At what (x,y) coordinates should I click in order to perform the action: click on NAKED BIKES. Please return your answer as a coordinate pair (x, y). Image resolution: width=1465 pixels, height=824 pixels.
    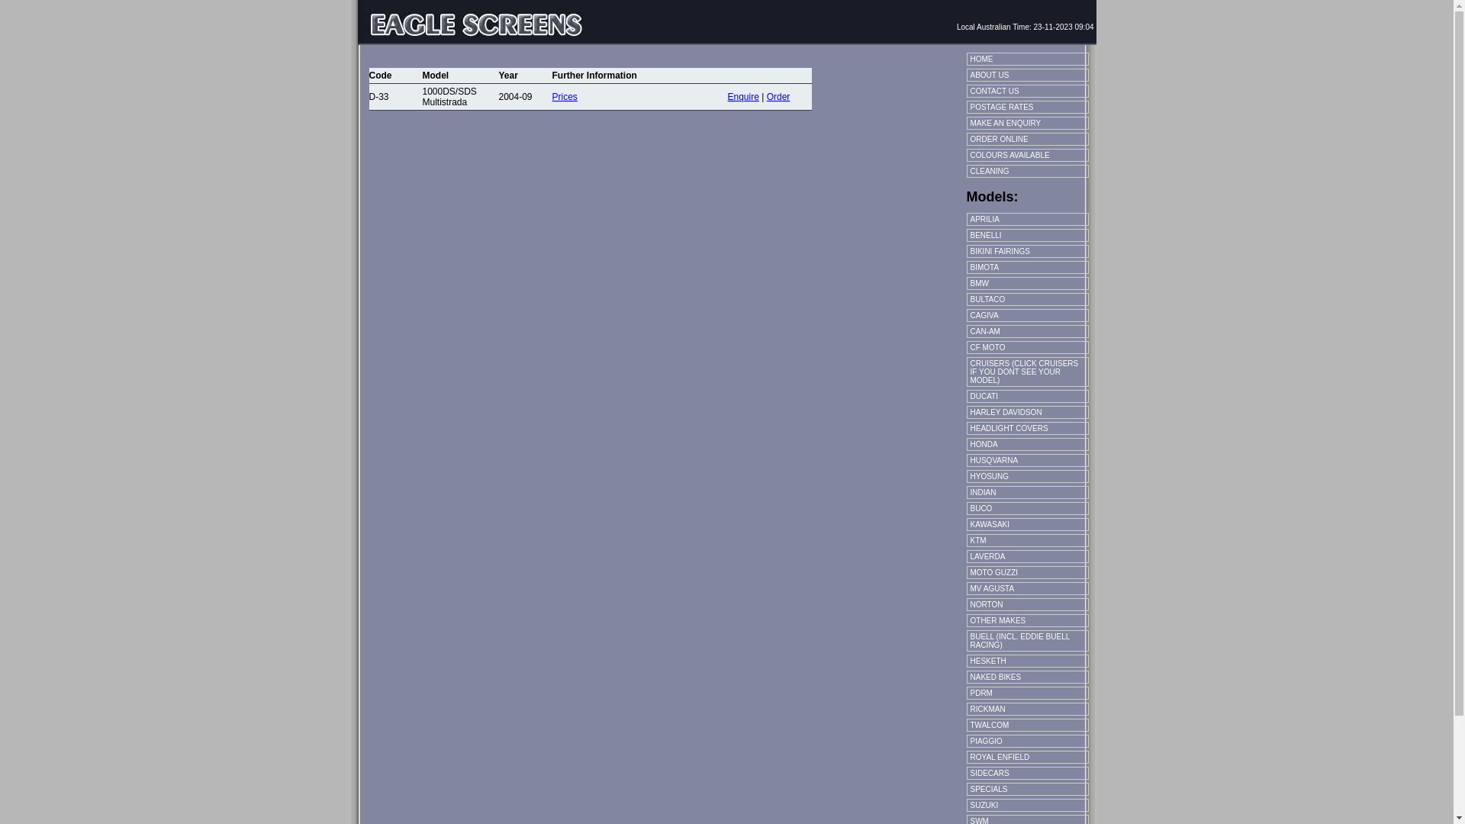
    Looking at the image, I should click on (1027, 678).